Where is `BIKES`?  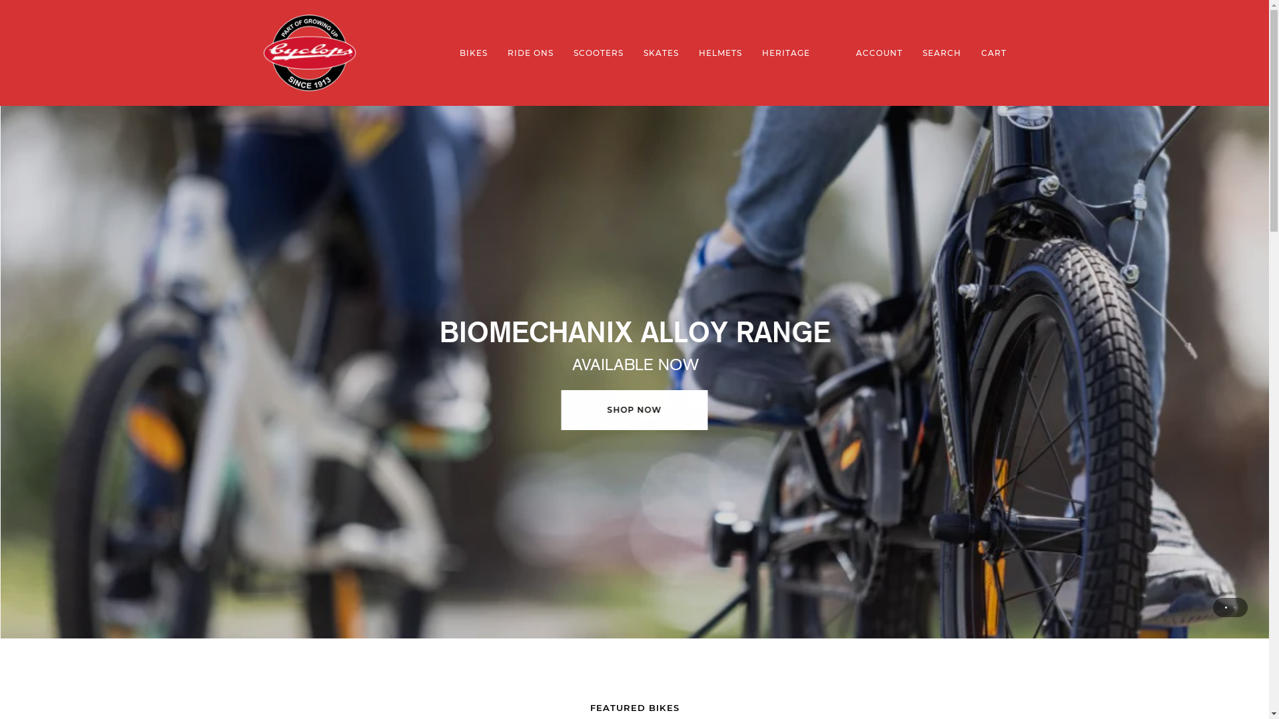 BIKES is located at coordinates (473, 53).